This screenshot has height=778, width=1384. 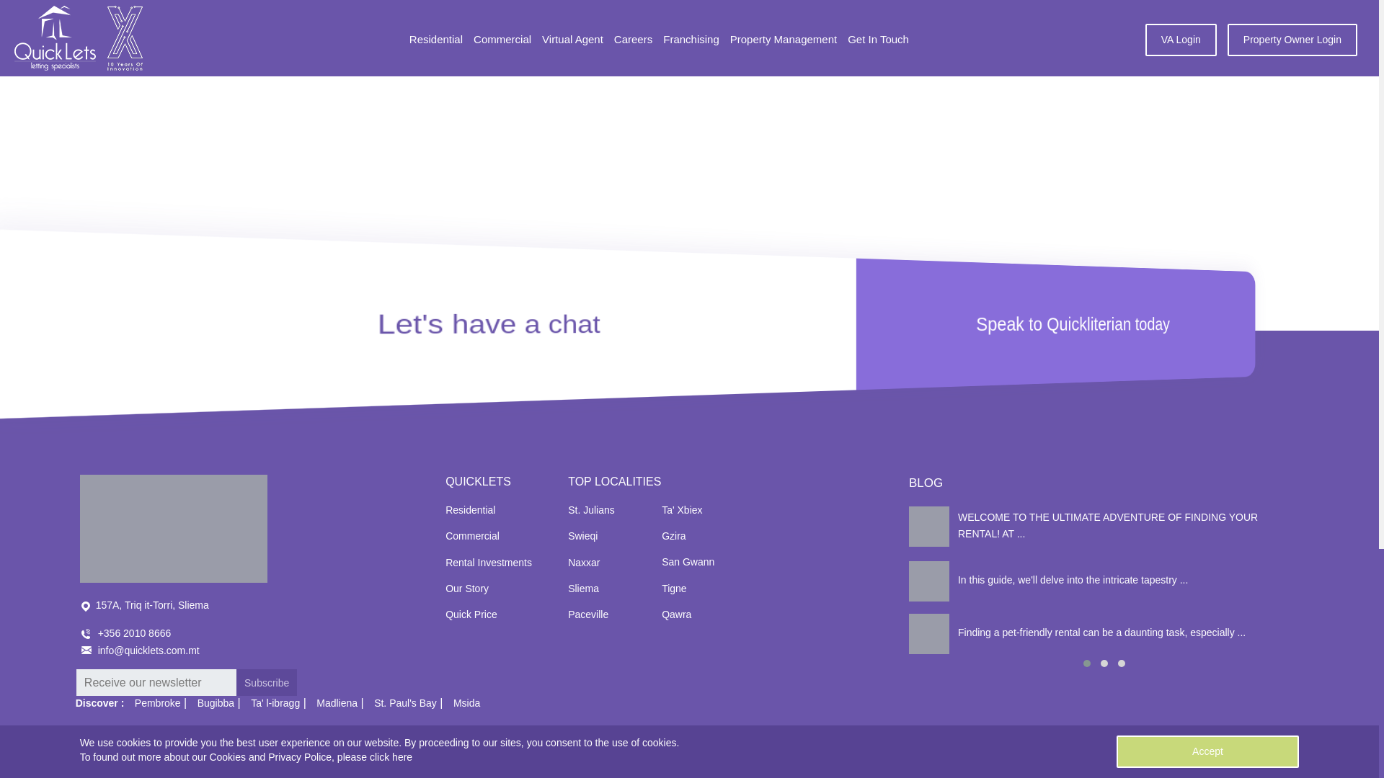 I want to click on Quicklets, so click(x=583, y=563).